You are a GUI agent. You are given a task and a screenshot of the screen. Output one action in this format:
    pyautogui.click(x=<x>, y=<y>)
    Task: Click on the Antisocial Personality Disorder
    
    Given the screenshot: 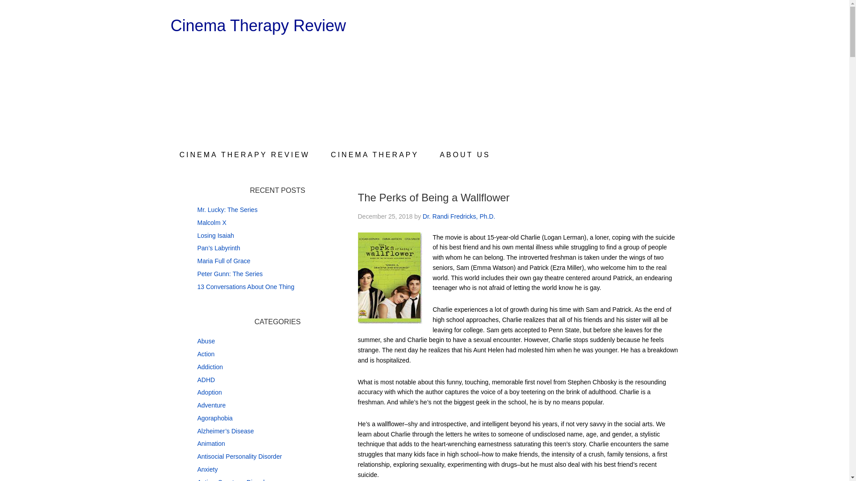 What is the action you would take?
    pyautogui.click(x=239, y=456)
    